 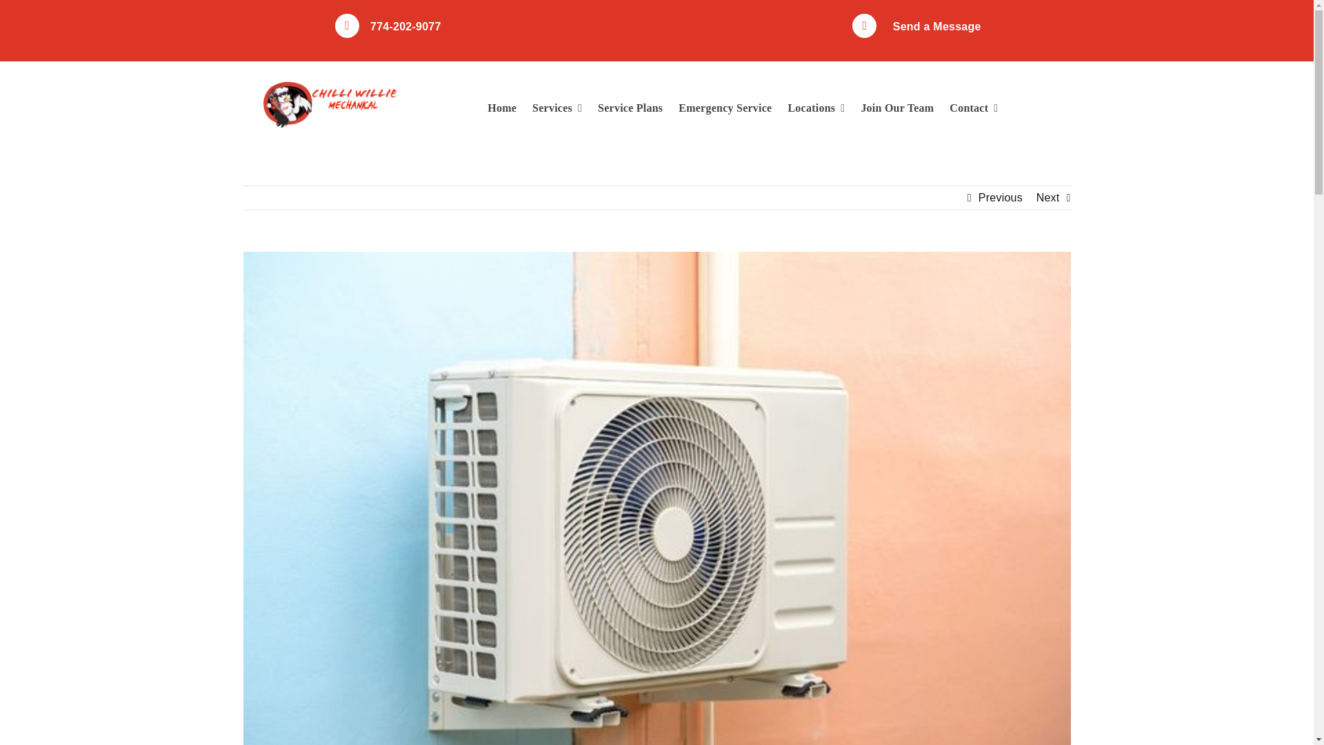 I want to click on Locations, so click(x=816, y=108).